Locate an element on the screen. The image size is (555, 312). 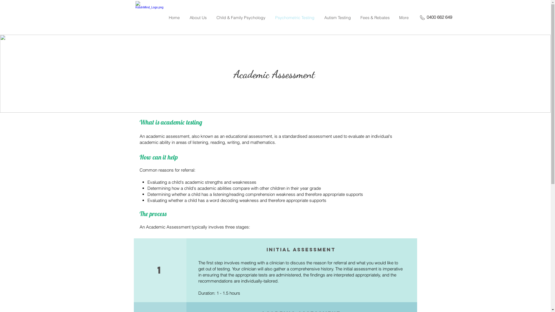
About Us is located at coordinates (198, 18).